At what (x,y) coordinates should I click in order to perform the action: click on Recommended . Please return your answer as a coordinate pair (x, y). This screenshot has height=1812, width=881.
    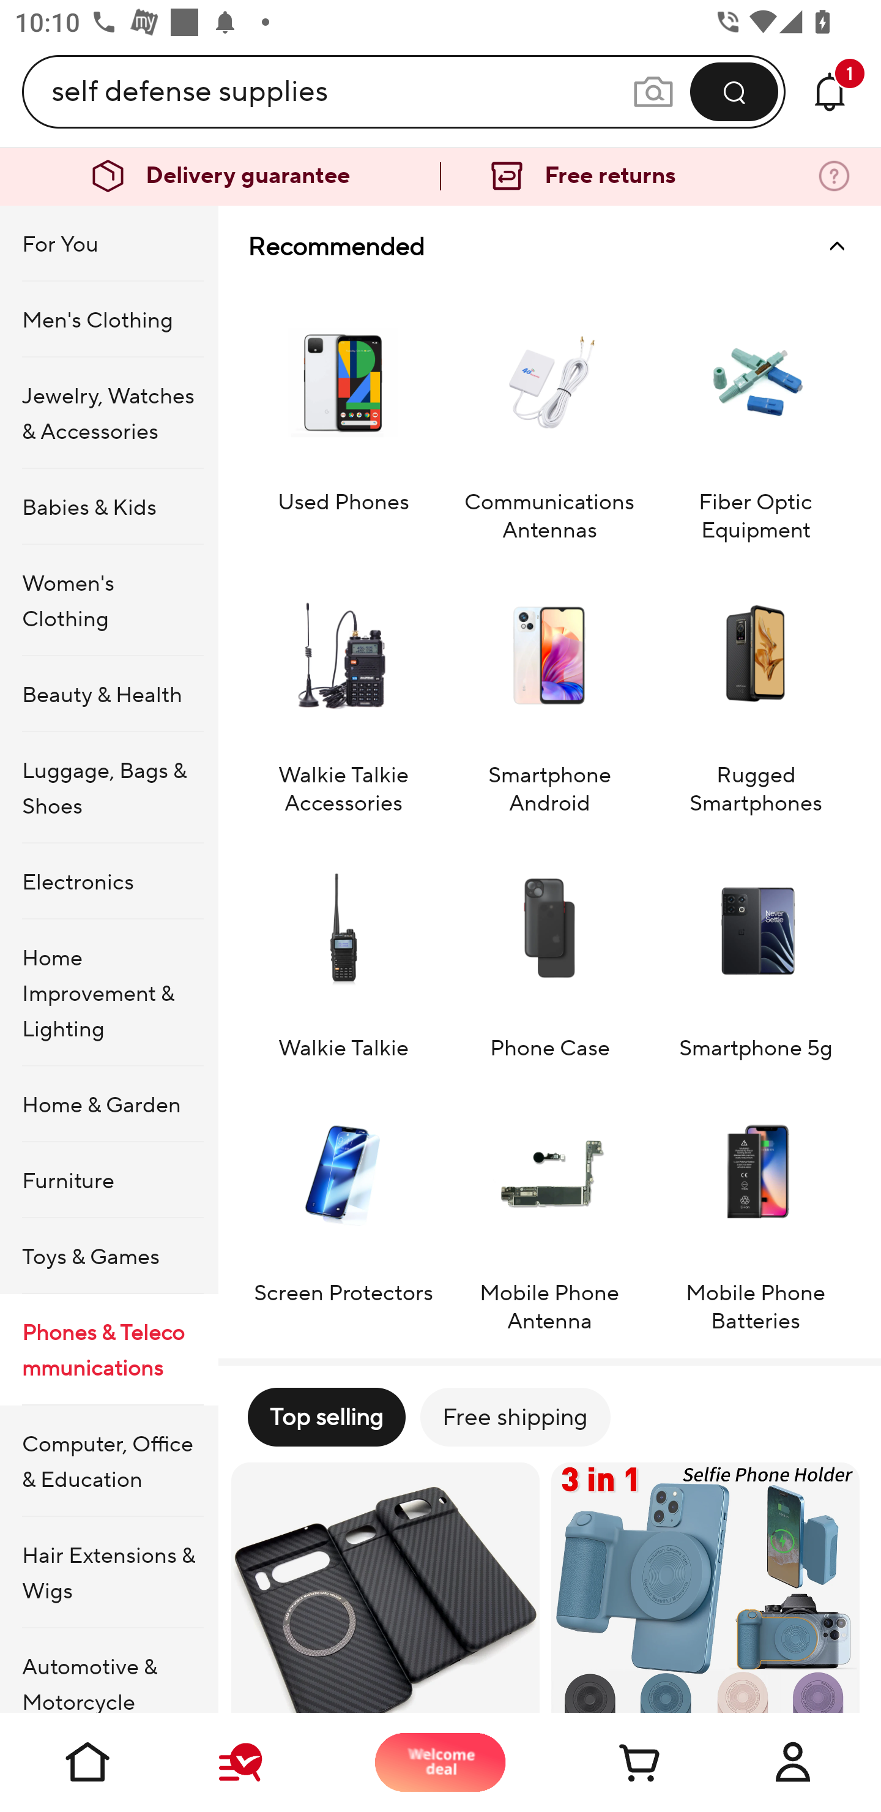
    Looking at the image, I should click on (549, 246).